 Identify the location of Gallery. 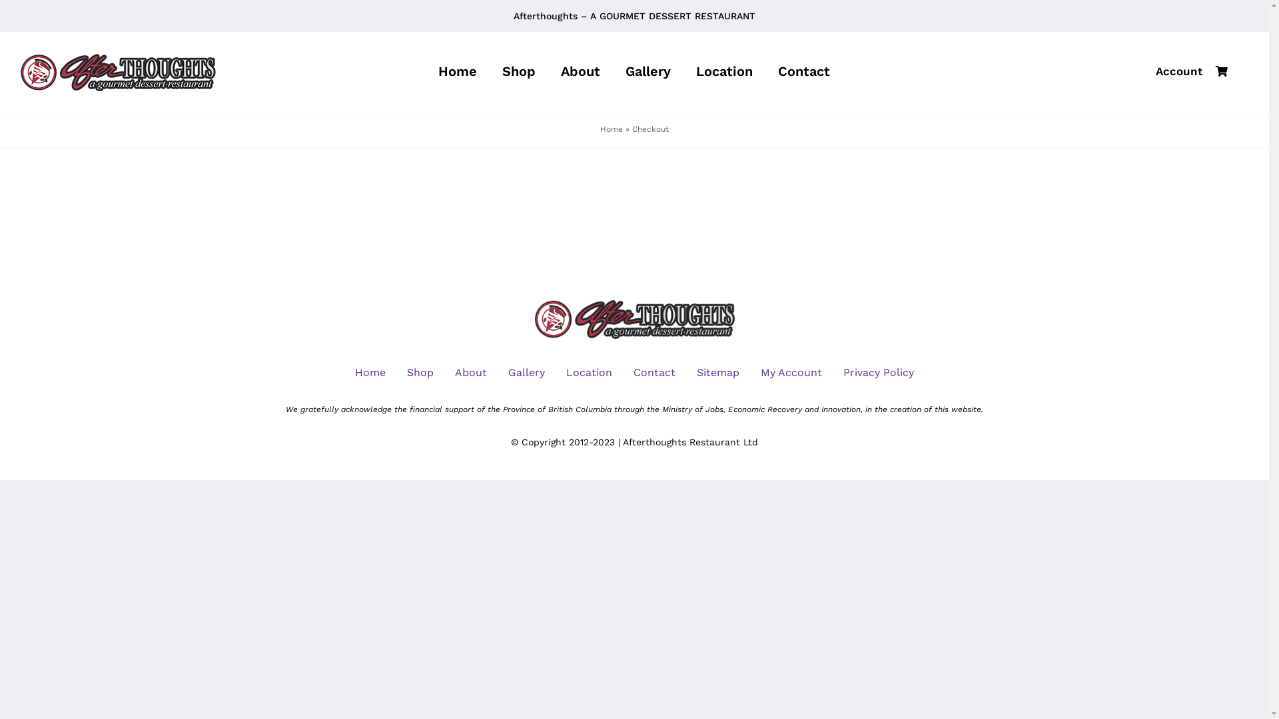
(648, 72).